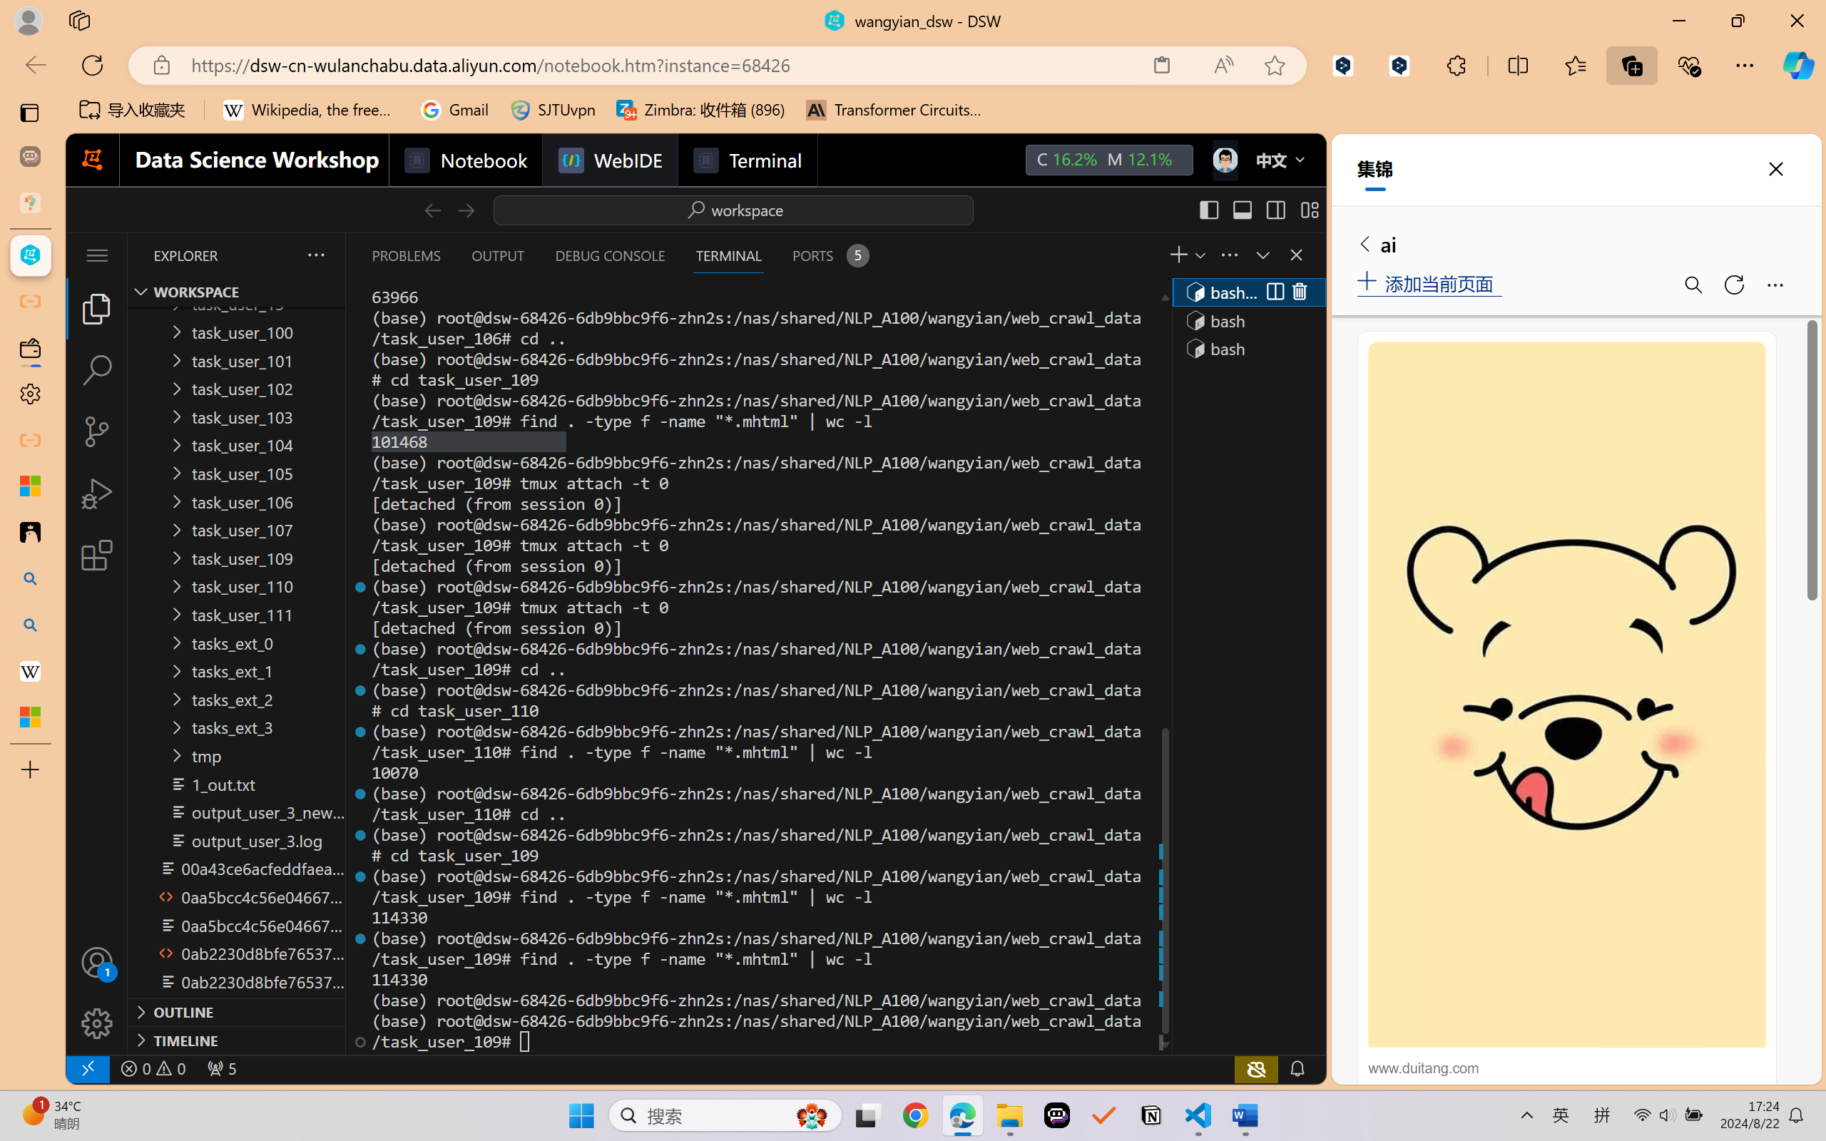  I want to click on Accounts - Sign in requested, so click(97, 962).